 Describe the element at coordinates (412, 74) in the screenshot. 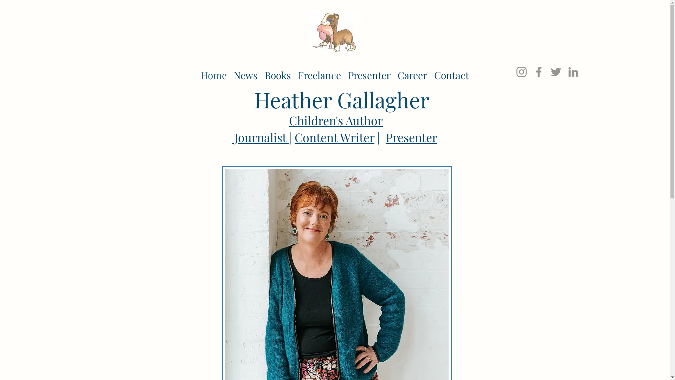

I see `Career` at that location.